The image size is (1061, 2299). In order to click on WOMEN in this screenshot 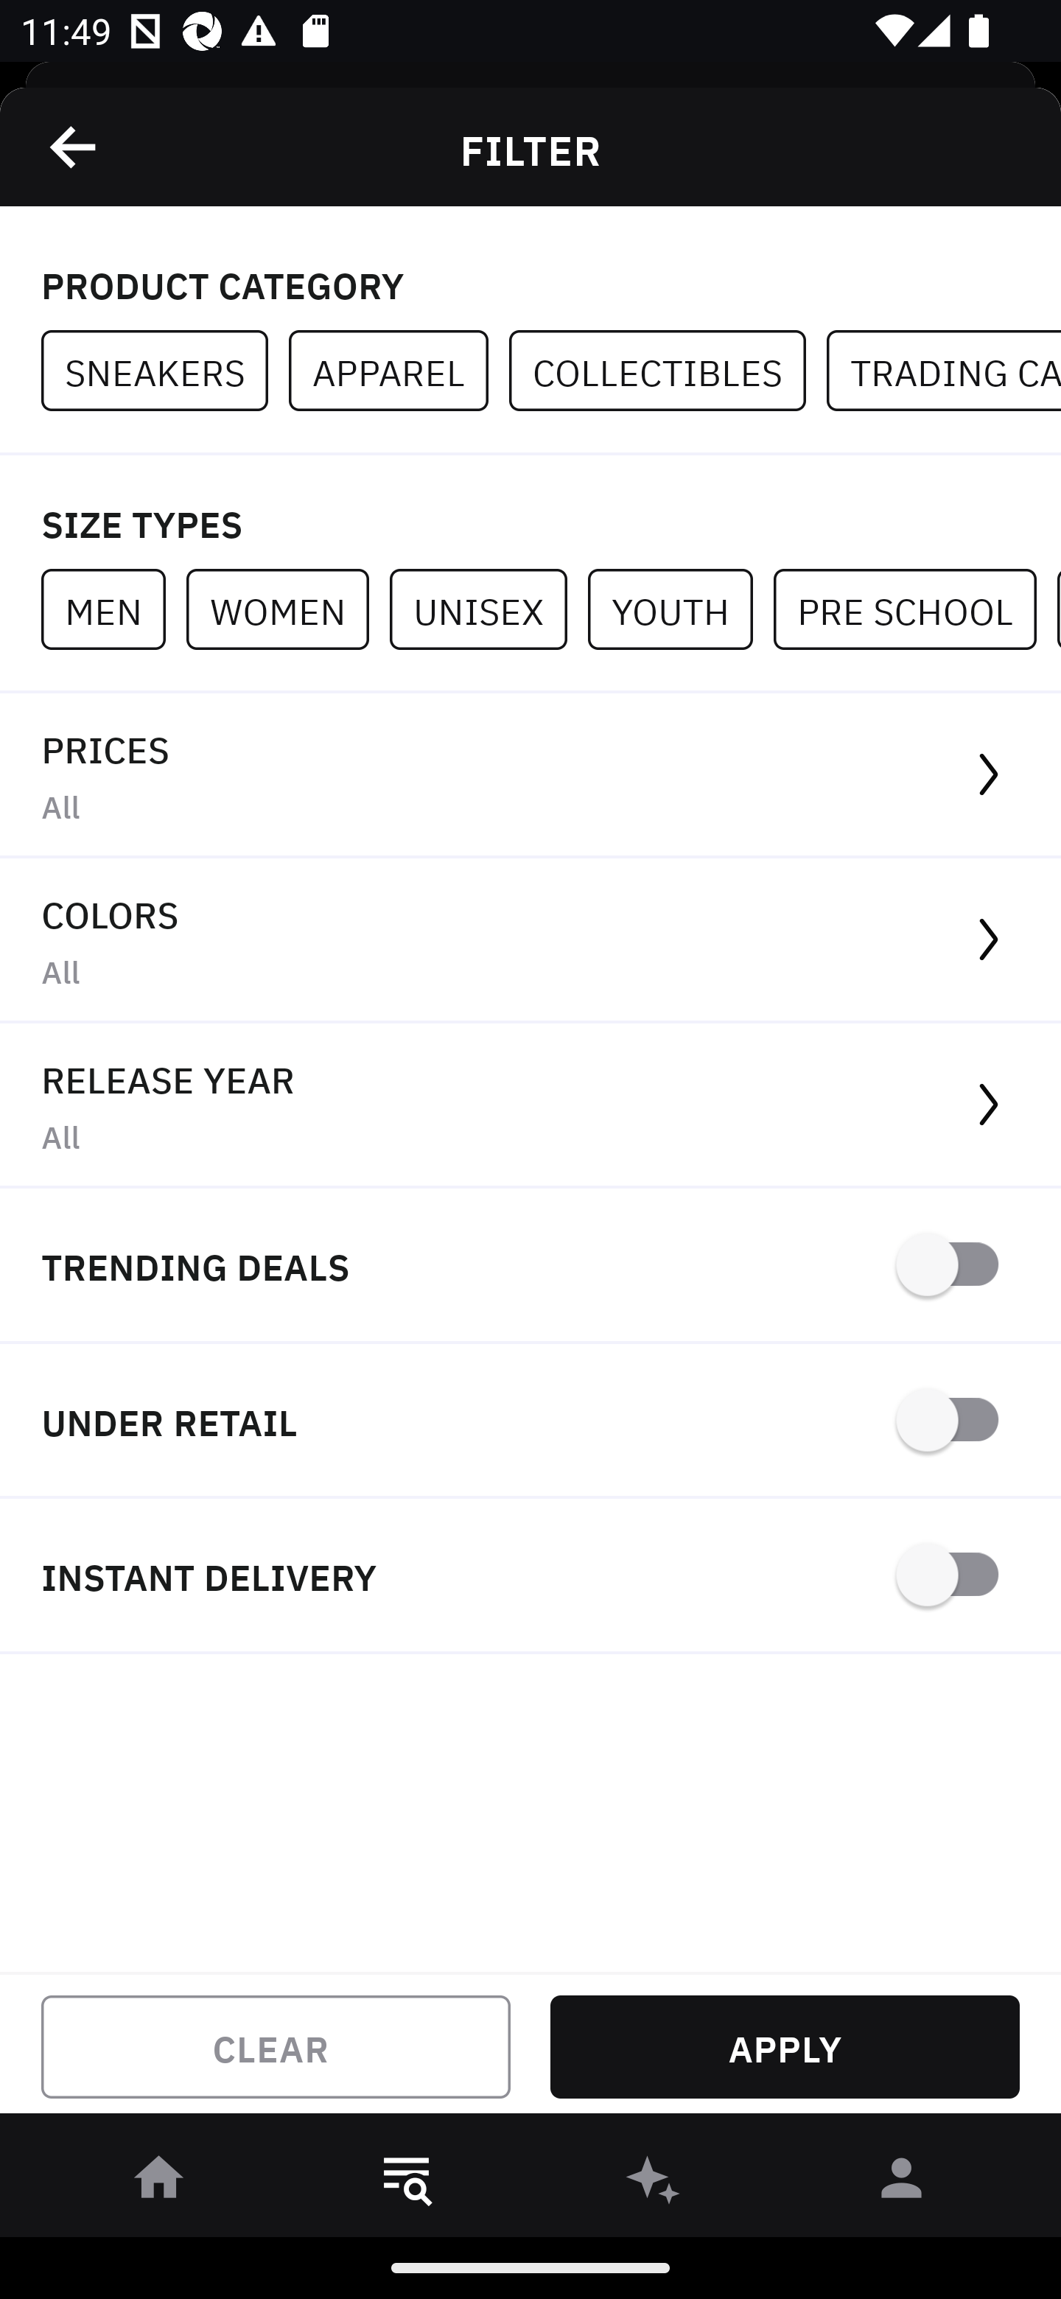, I will do `click(287, 609)`.